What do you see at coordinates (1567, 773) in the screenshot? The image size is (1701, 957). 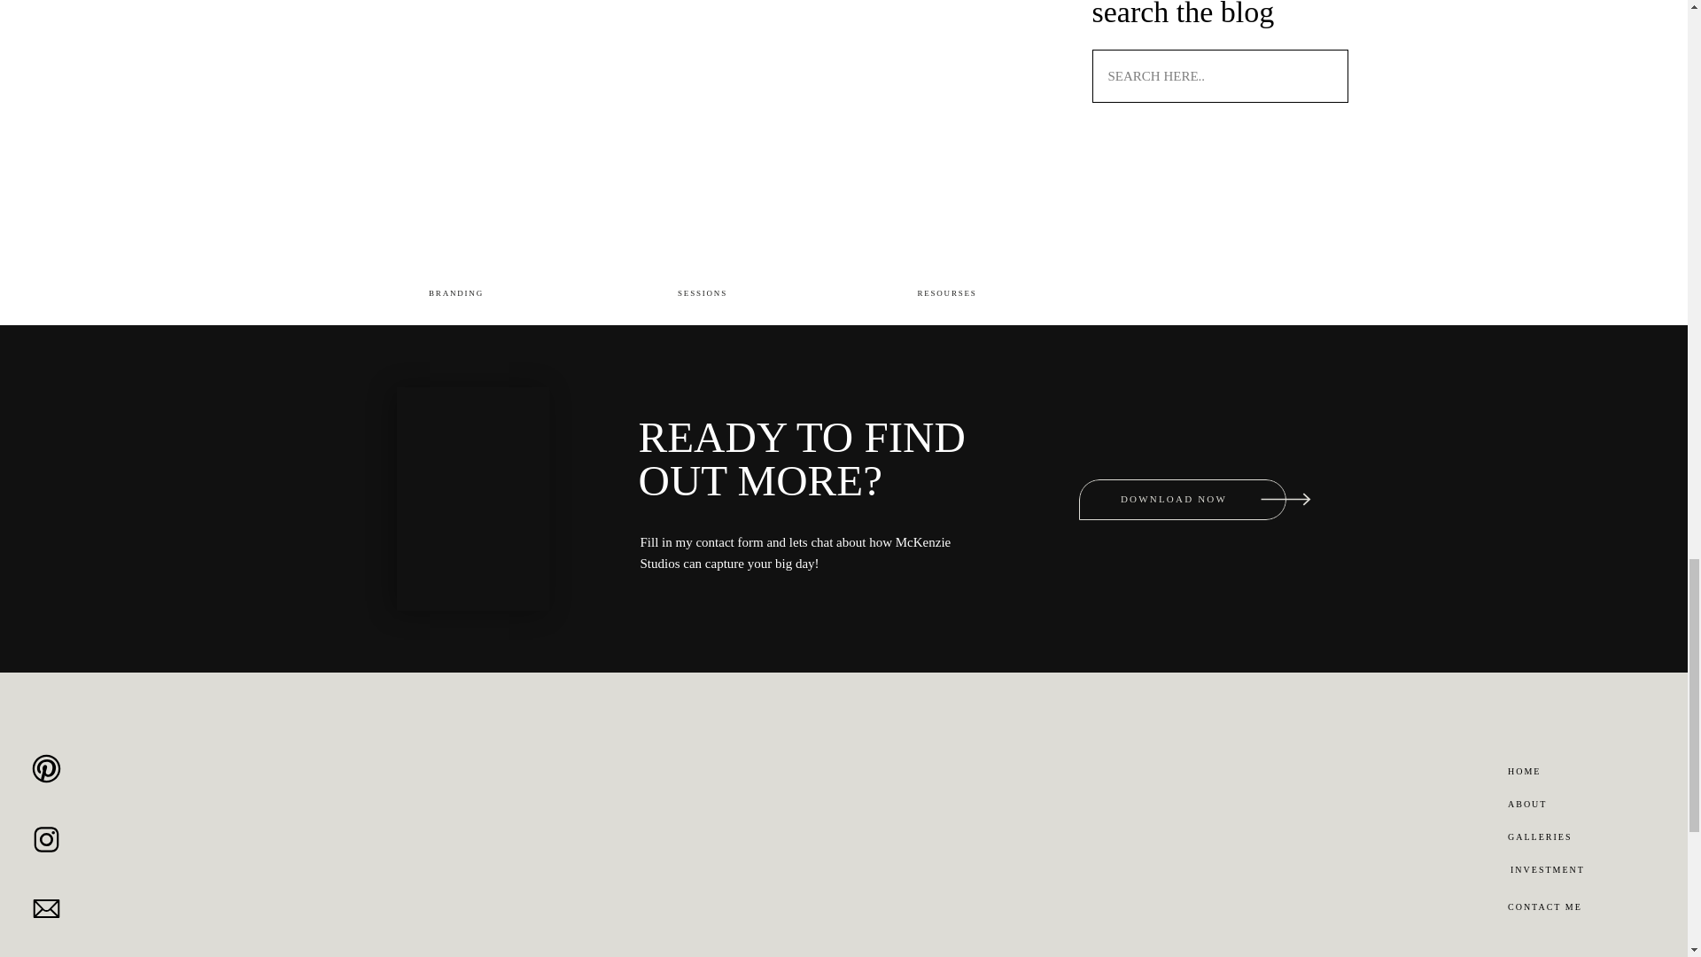 I see `HOME` at bounding box center [1567, 773].